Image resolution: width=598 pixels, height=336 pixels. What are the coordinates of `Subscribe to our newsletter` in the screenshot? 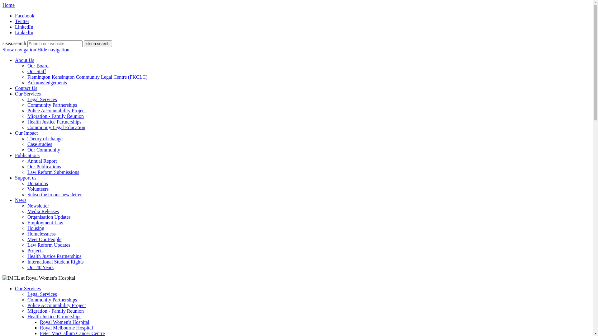 It's located at (55, 195).